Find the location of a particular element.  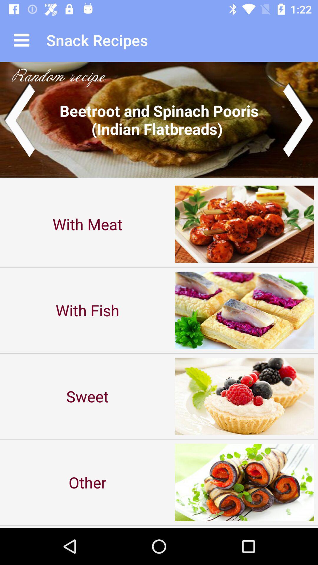

press item next to the snack recipes app is located at coordinates (21, 40).